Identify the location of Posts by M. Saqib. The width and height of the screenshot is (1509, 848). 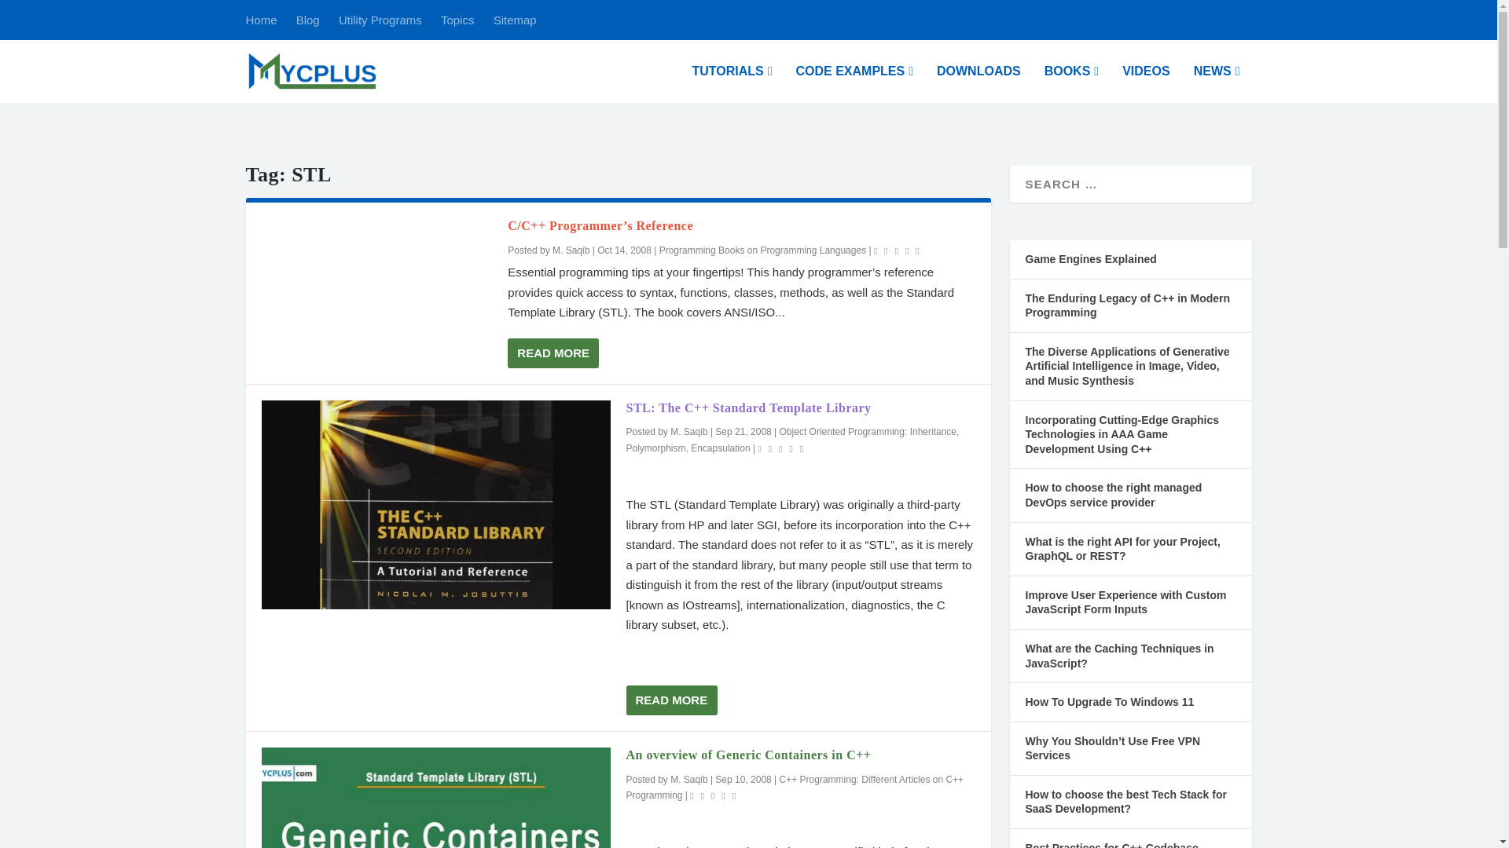
(688, 432).